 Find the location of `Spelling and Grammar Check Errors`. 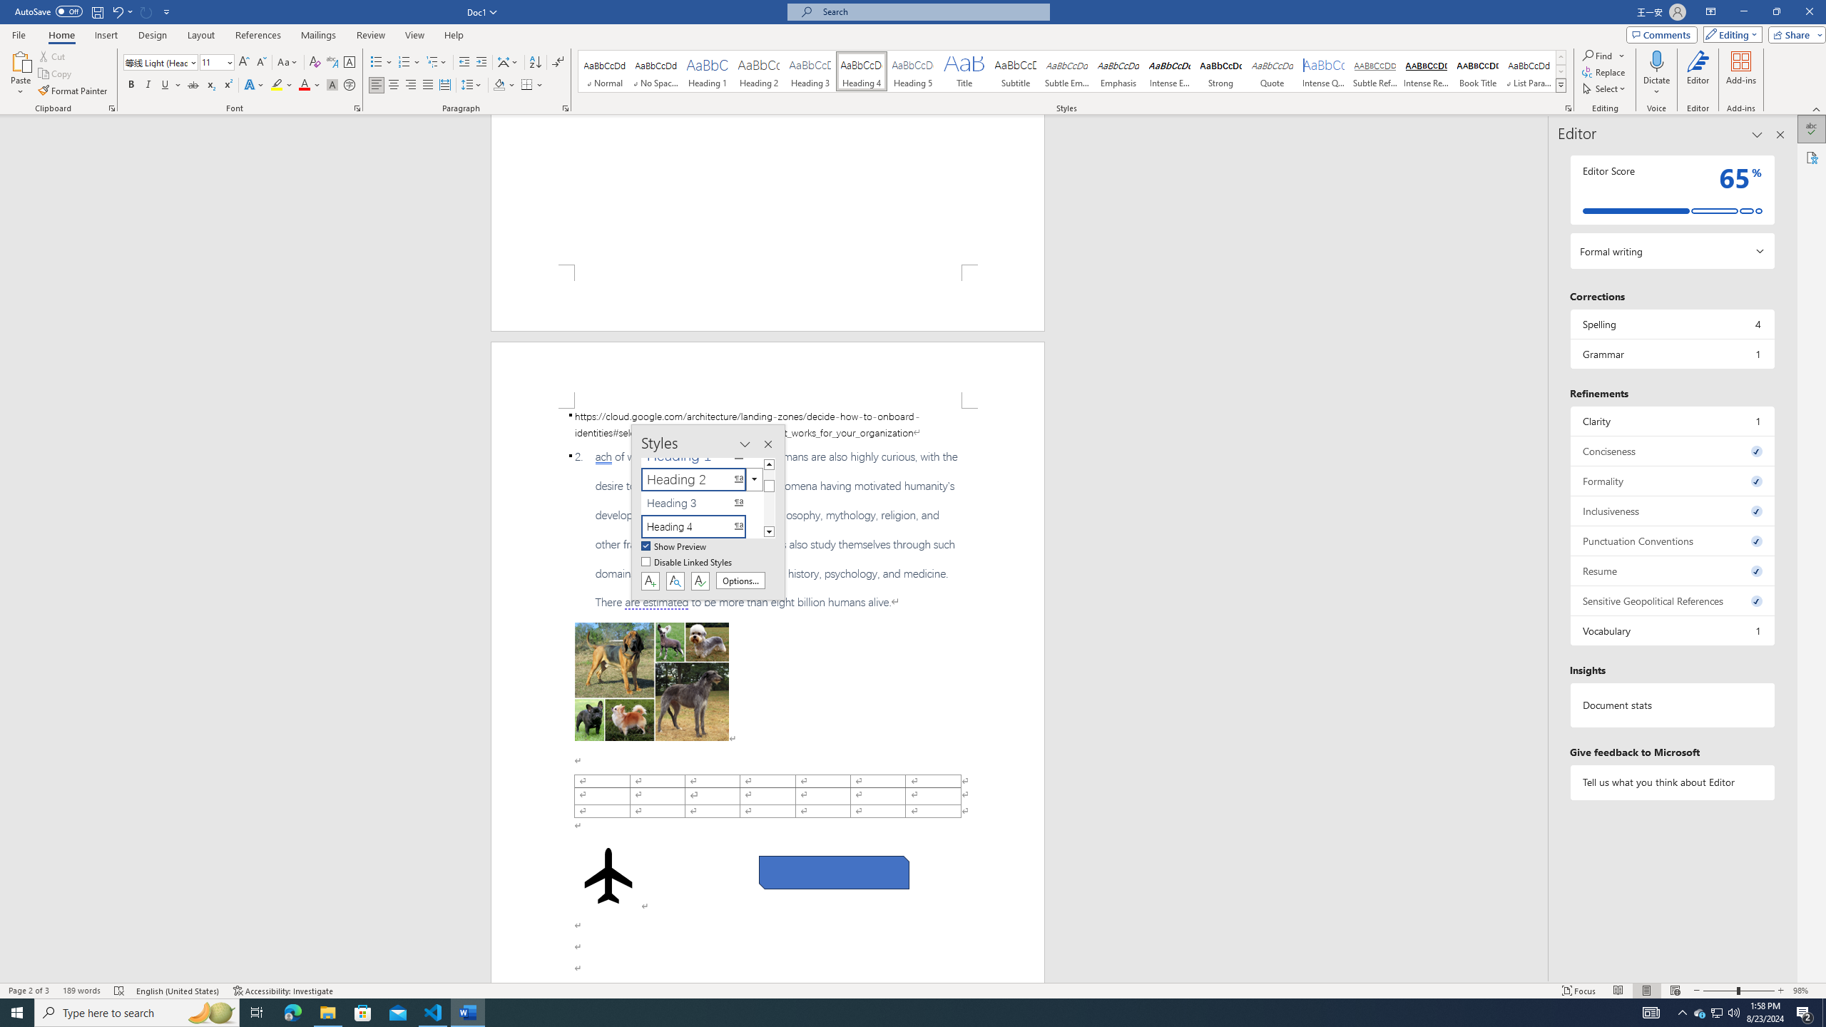

Spelling and Grammar Check Errors is located at coordinates (120, 991).